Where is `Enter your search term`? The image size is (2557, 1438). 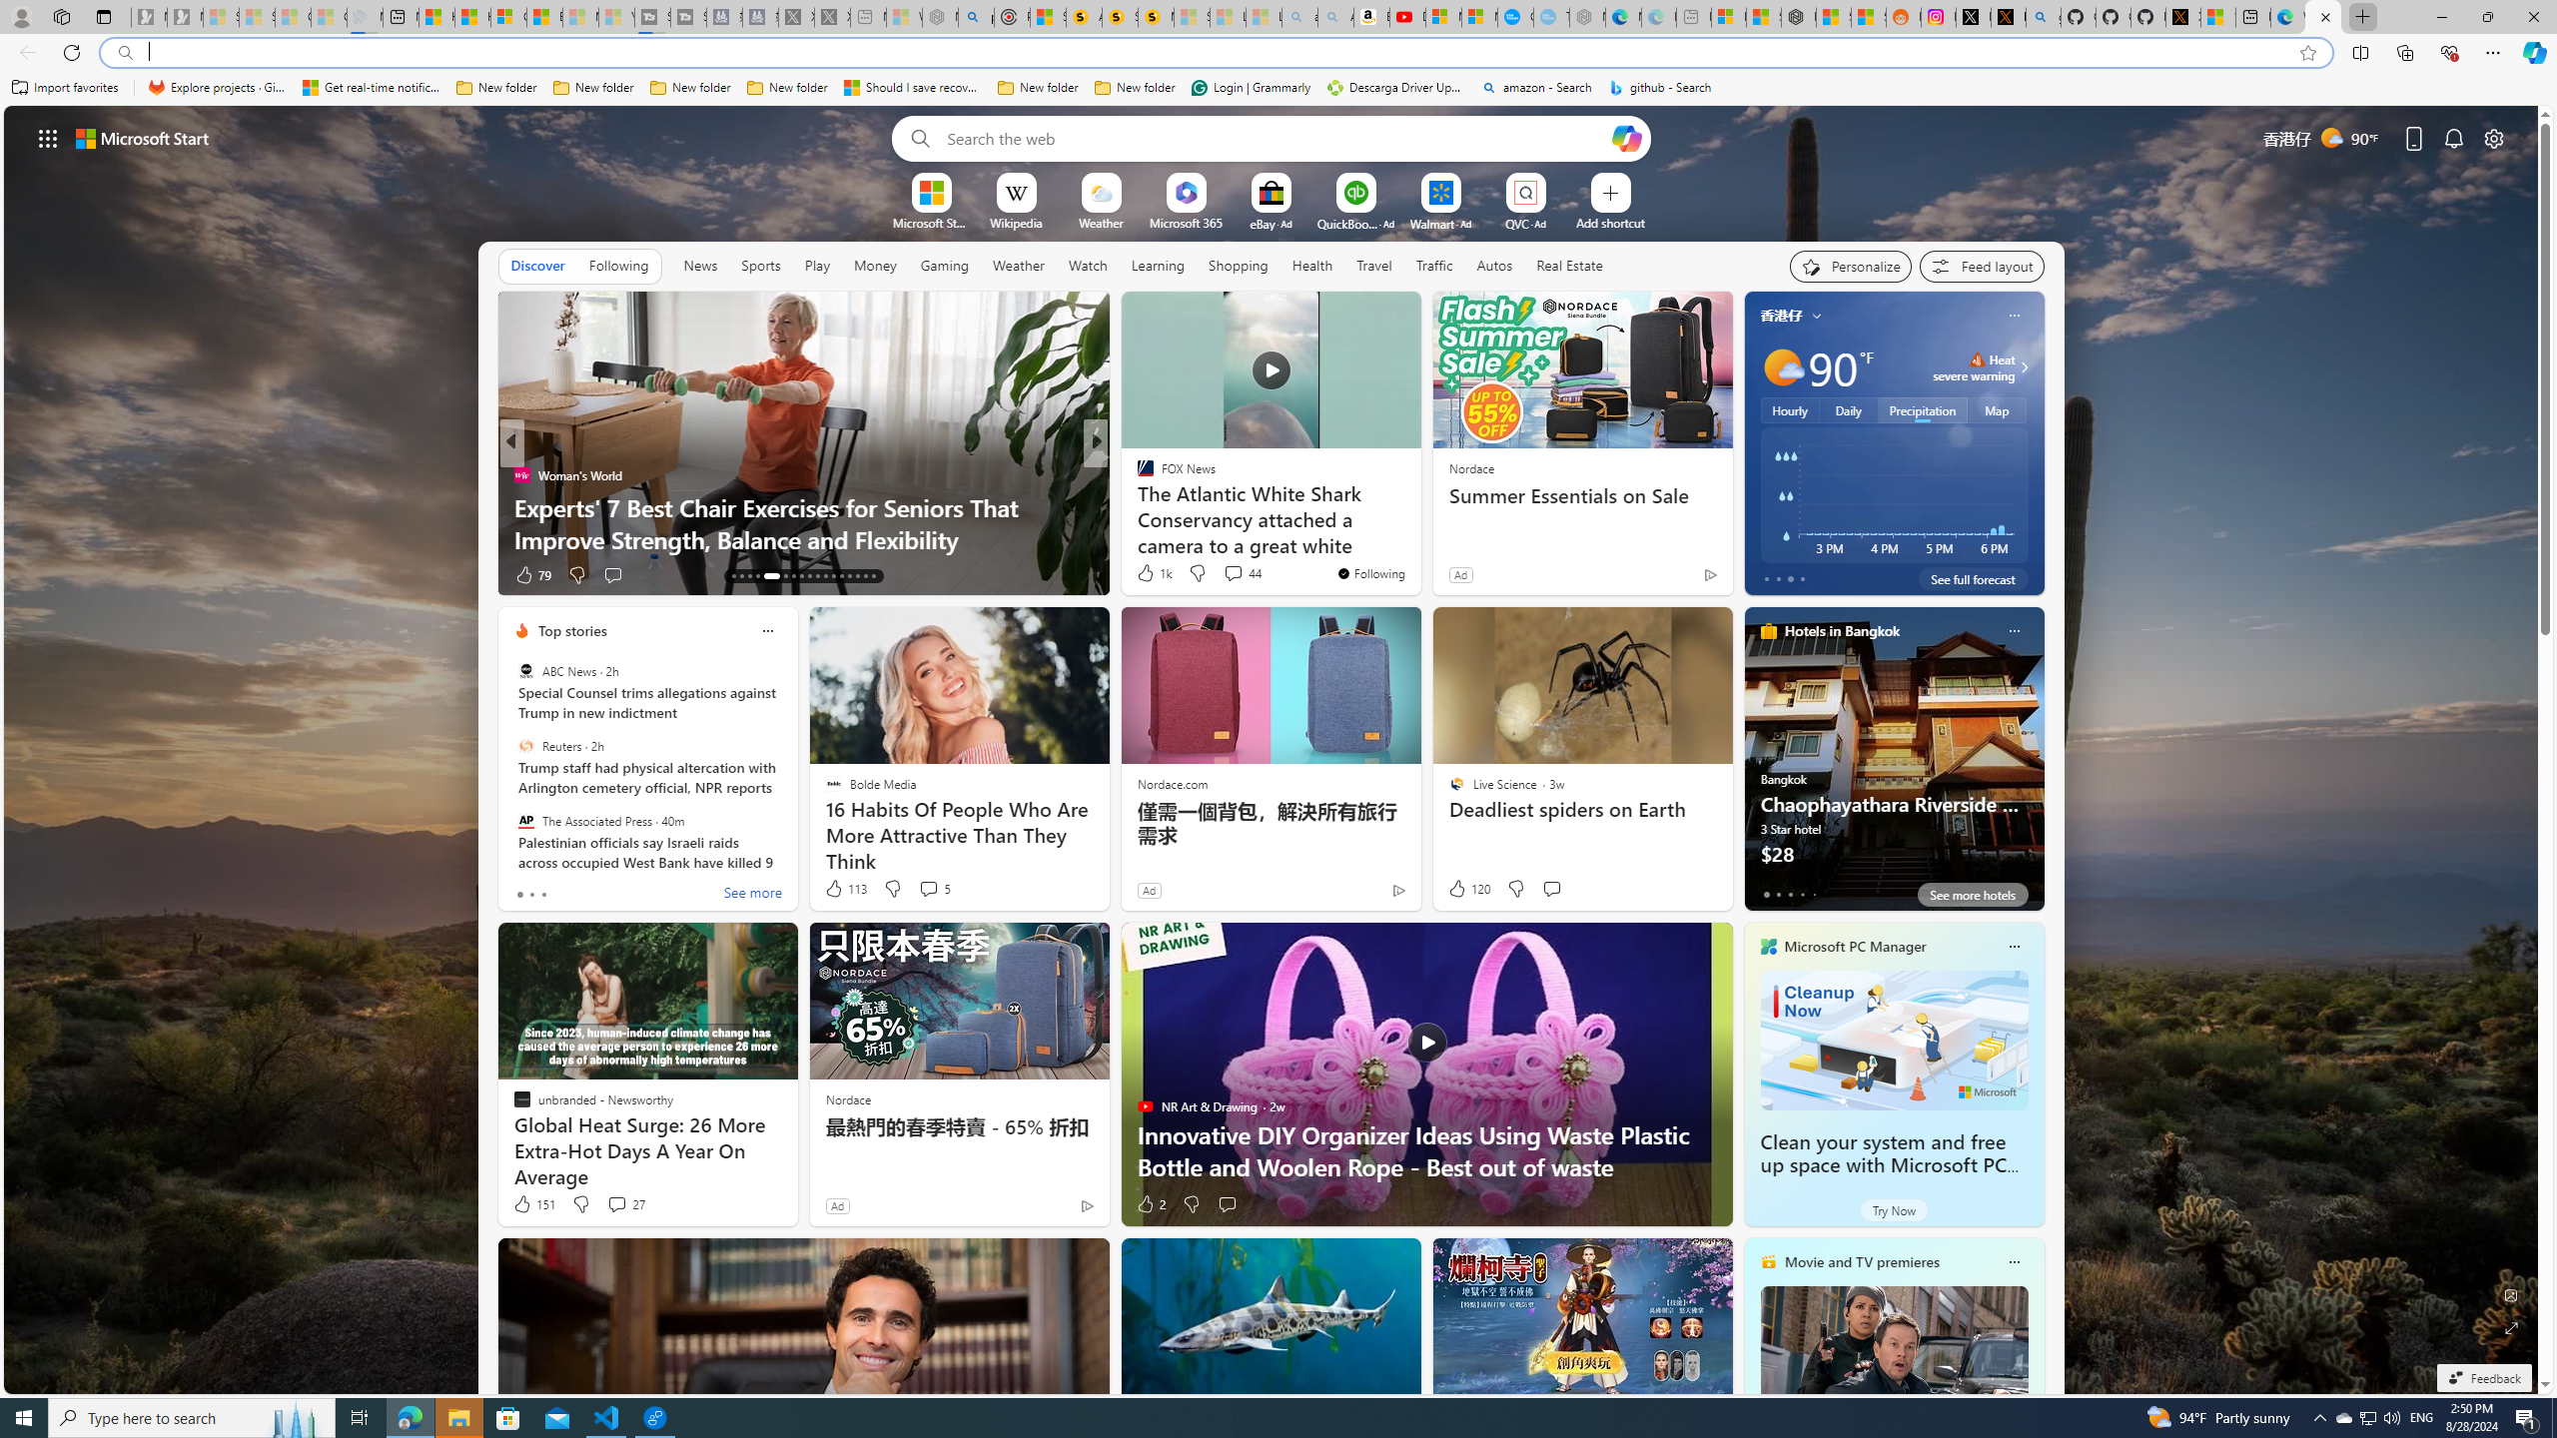 Enter your search term is located at coordinates (1276, 138).